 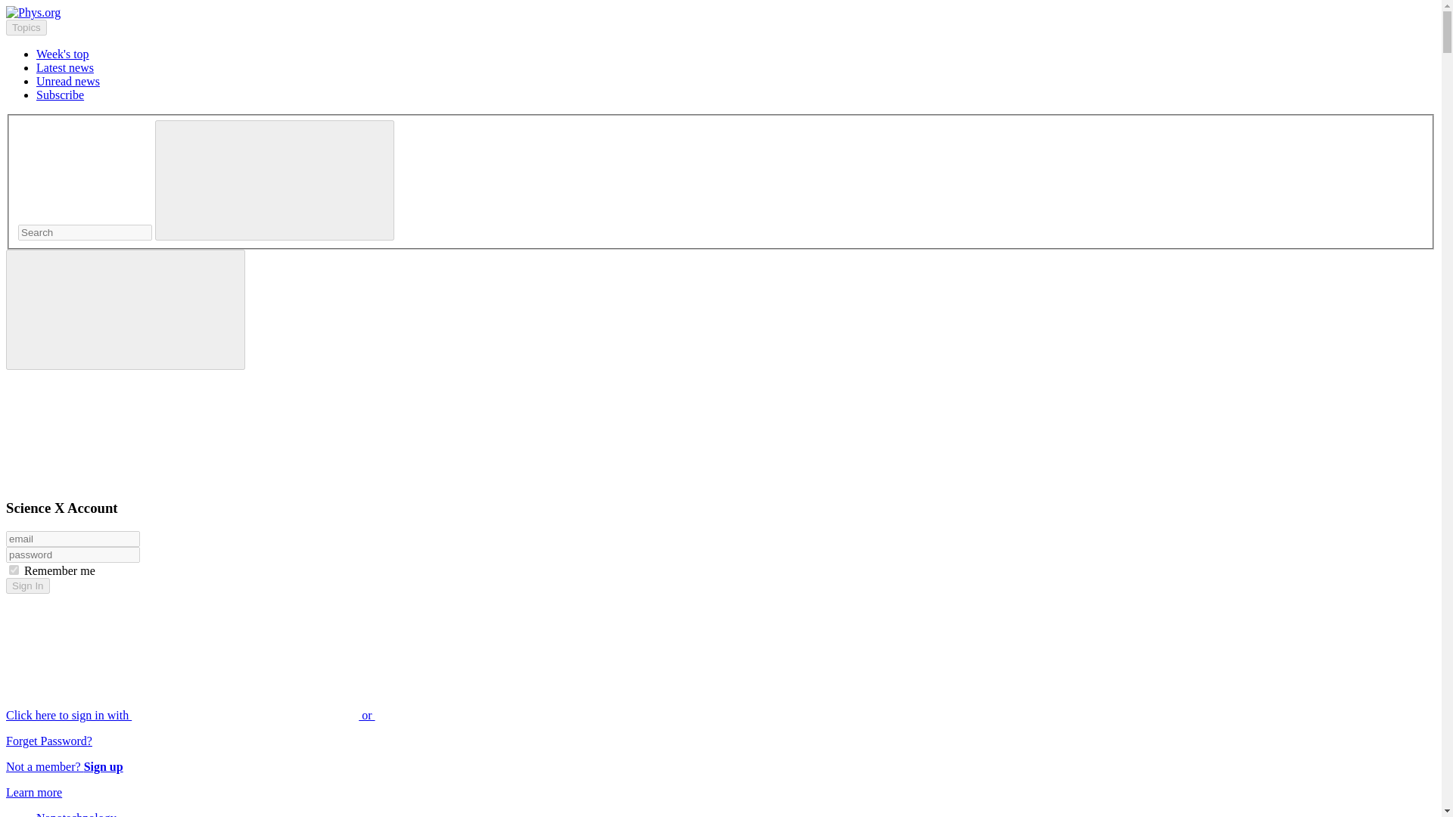 What do you see at coordinates (48, 741) in the screenshot?
I see `Forget Password?` at bounding box center [48, 741].